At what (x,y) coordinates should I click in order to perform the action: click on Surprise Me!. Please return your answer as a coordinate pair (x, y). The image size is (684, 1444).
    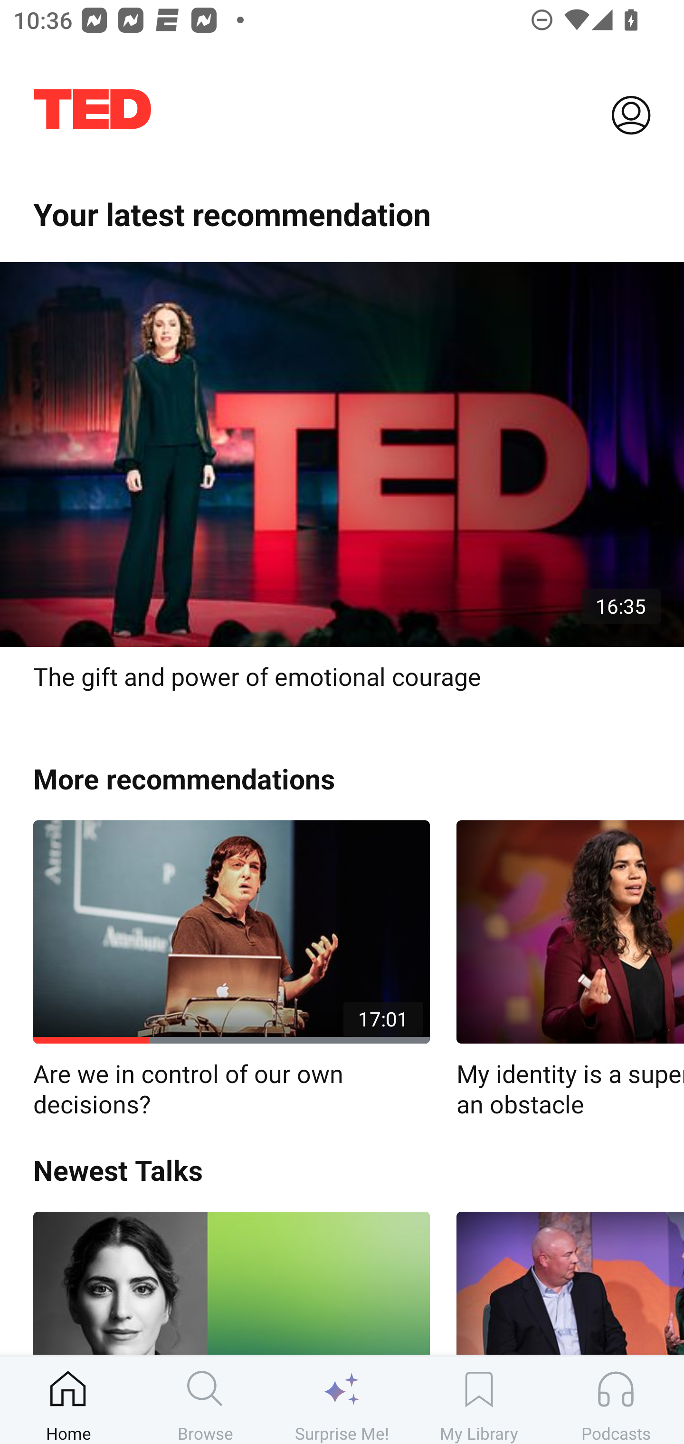
    Looking at the image, I should click on (342, 1400).